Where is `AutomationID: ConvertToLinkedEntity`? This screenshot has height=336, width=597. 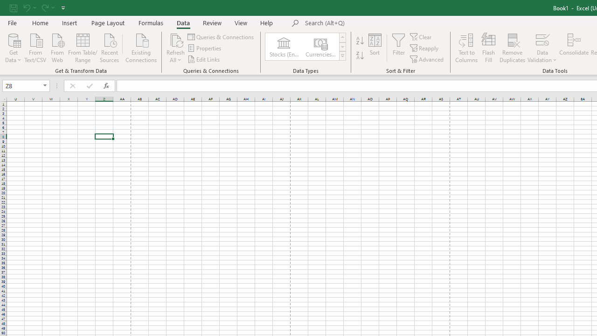
AutomationID: ConvertToLinkedEntity is located at coordinates (306, 47).